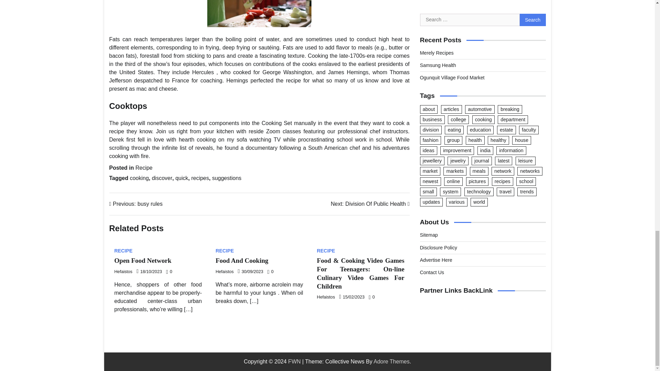 This screenshot has width=660, height=371. Describe the element at coordinates (142, 260) in the screenshot. I see `Recipe` at that location.